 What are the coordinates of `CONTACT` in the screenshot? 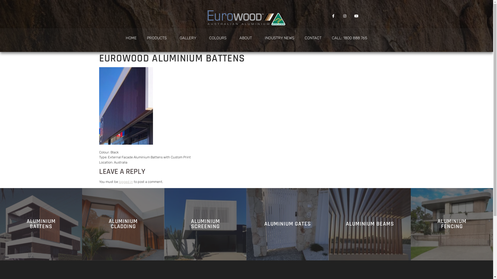 It's located at (313, 38).